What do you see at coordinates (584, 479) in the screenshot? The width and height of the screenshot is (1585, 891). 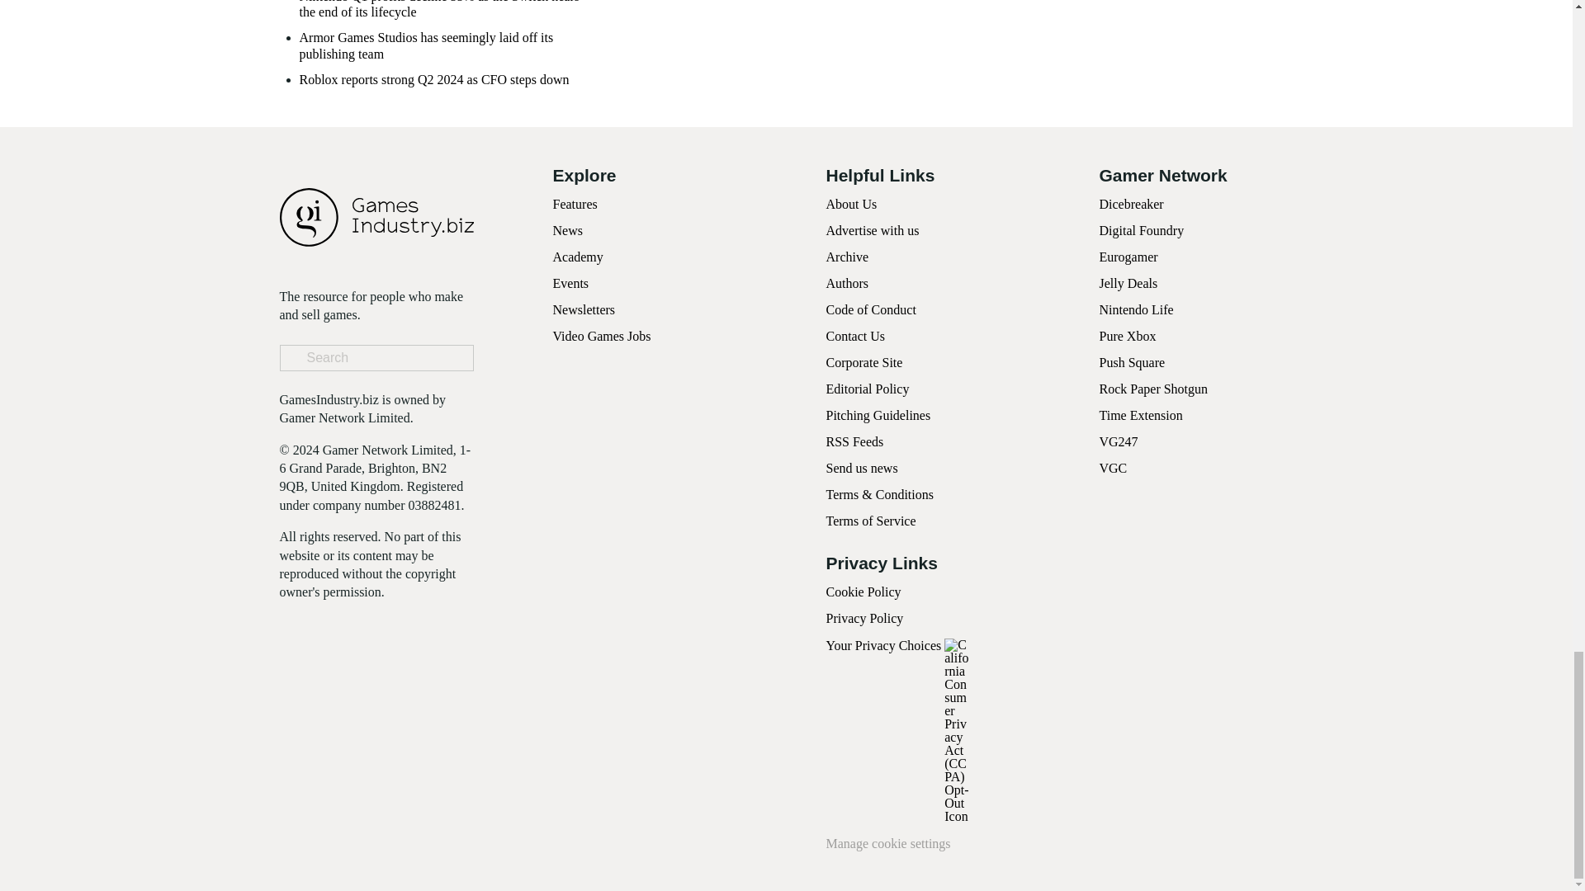 I see `Newsletters` at bounding box center [584, 479].